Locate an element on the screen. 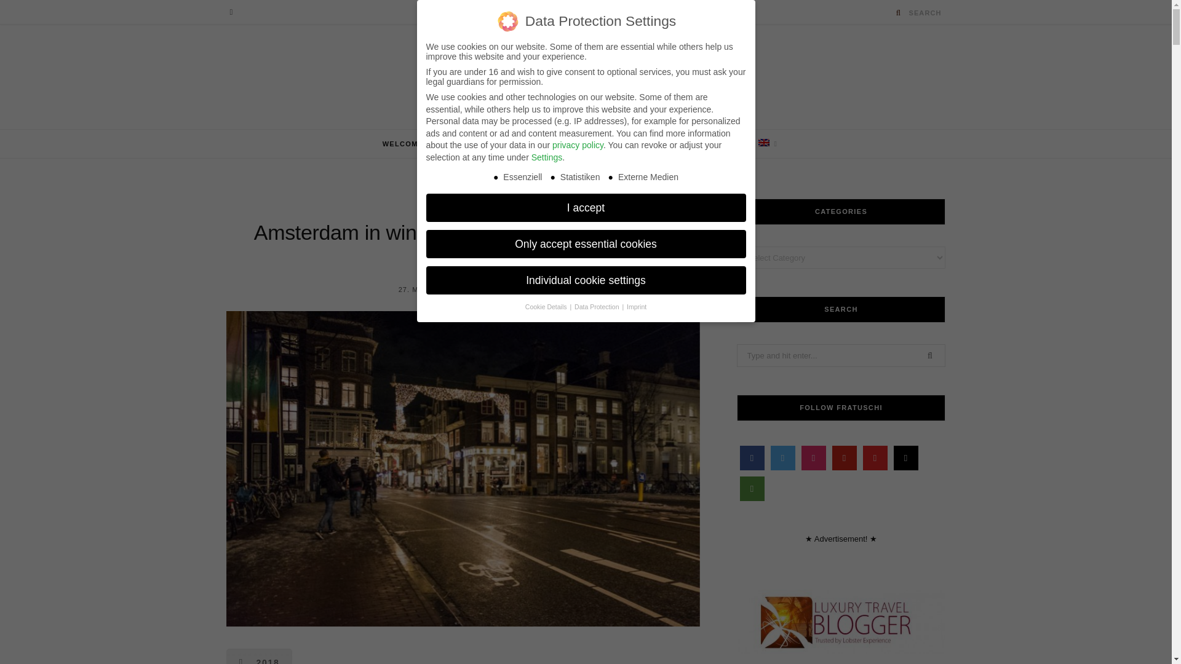 The height and width of the screenshot is (664, 1181). DESTINATIONS is located at coordinates (549, 144).